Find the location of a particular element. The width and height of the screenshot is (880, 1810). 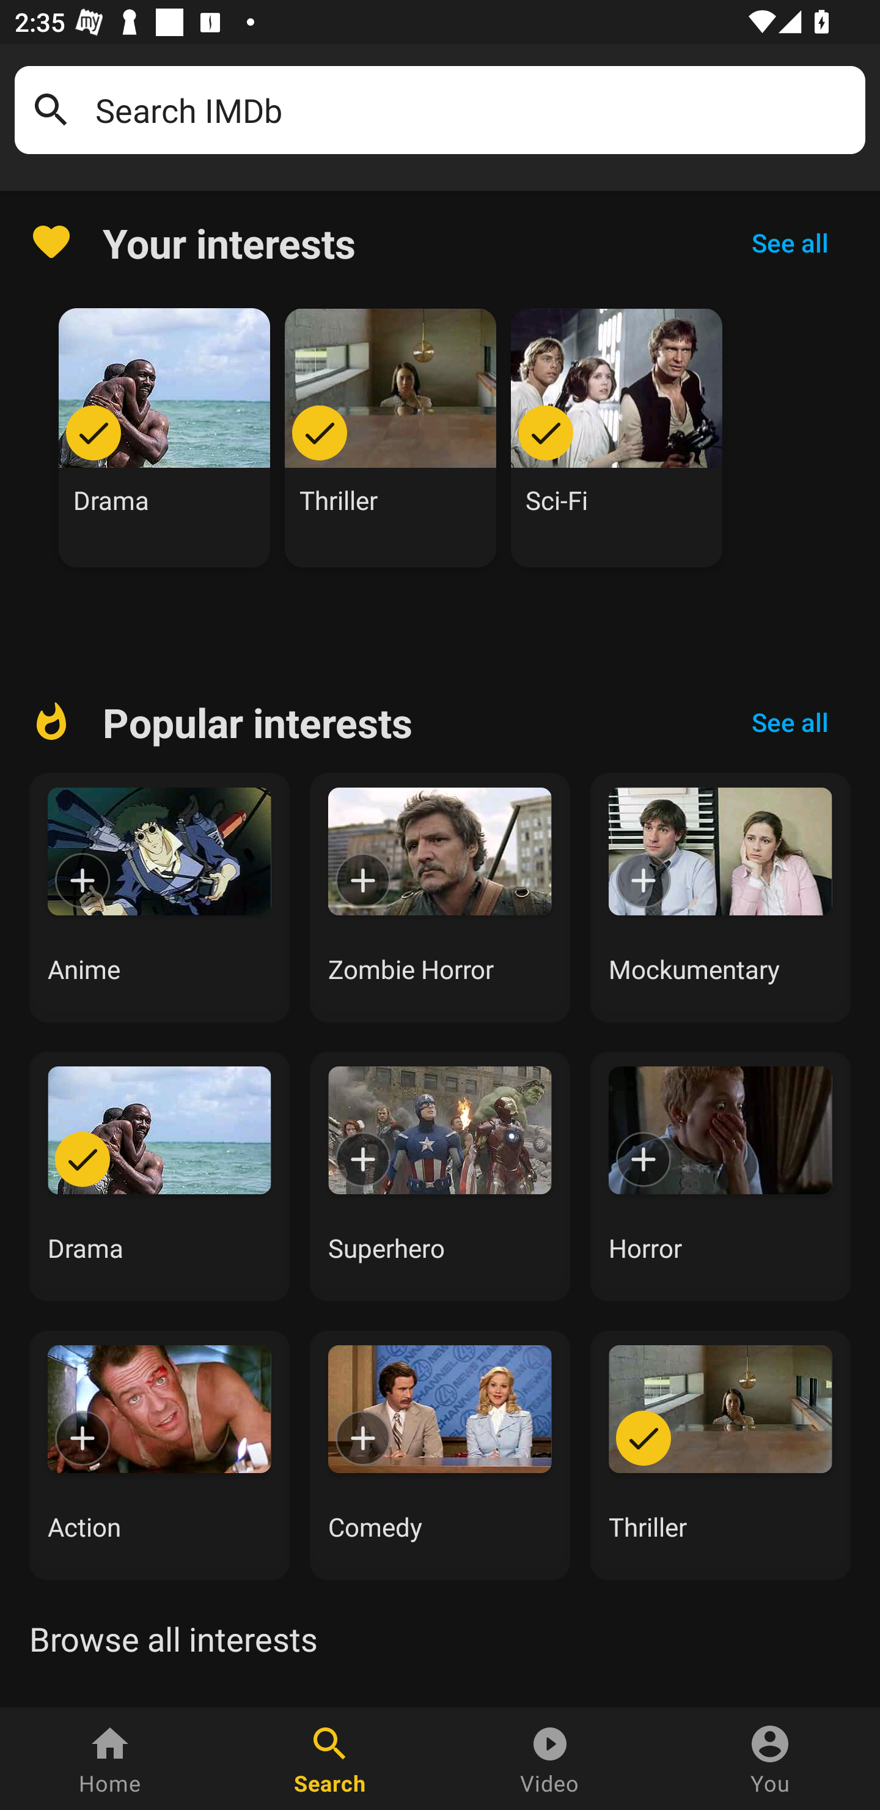

Superhero is located at coordinates (440, 1176).